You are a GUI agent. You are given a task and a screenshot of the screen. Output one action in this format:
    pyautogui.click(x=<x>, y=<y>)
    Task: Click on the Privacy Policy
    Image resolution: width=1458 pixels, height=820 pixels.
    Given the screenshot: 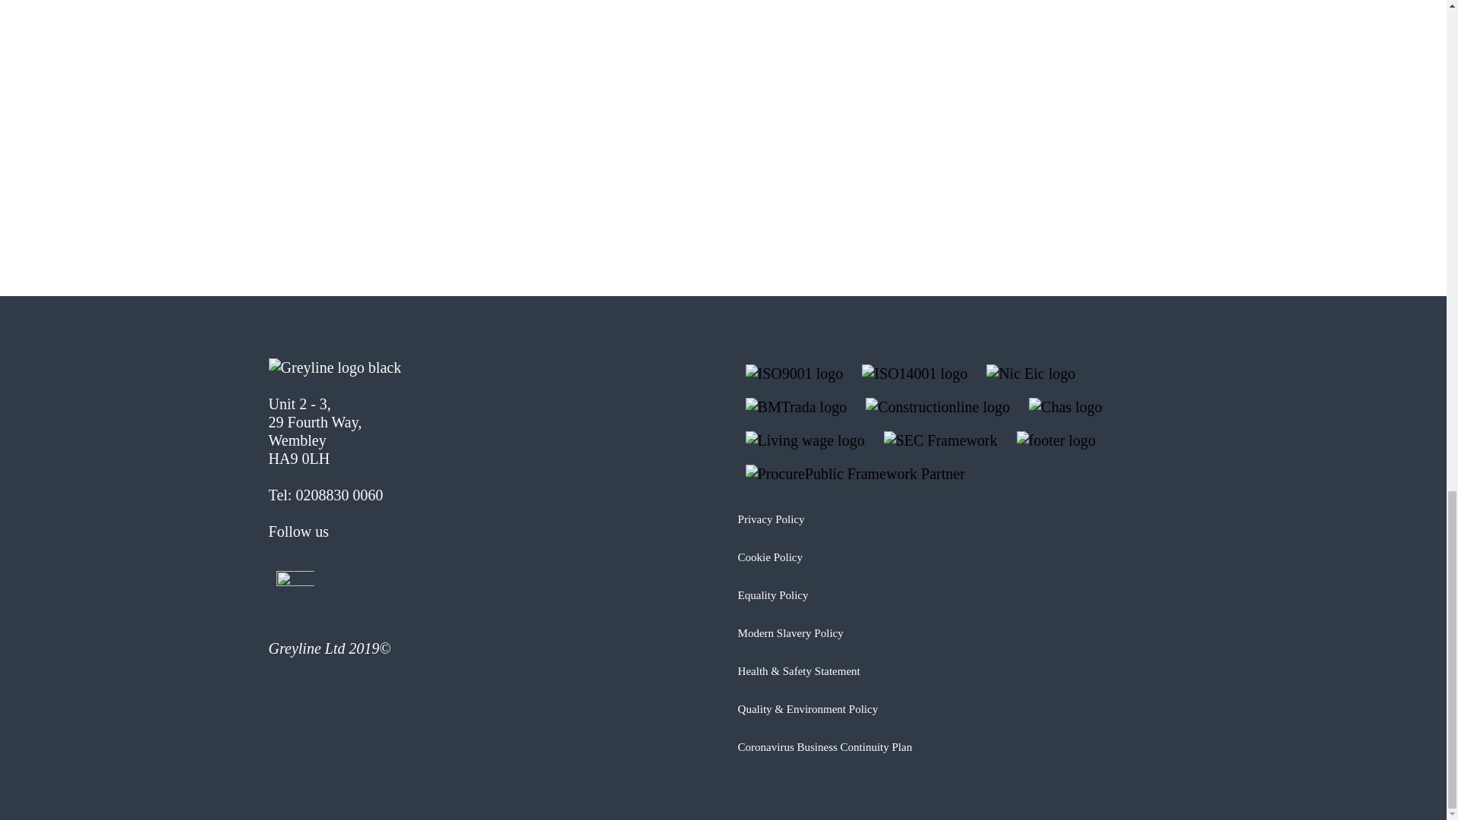 What is the action you would take?
    pyautogui.click(x=771, y=519)
    